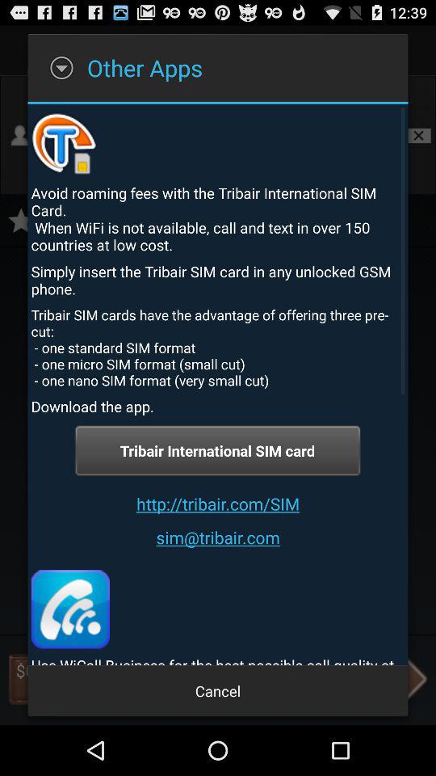  What do you see at coordinates (65, 141) in the screenshot?
I see `tap the icon above avoid roaming fees` at bounding box center [65, 141].